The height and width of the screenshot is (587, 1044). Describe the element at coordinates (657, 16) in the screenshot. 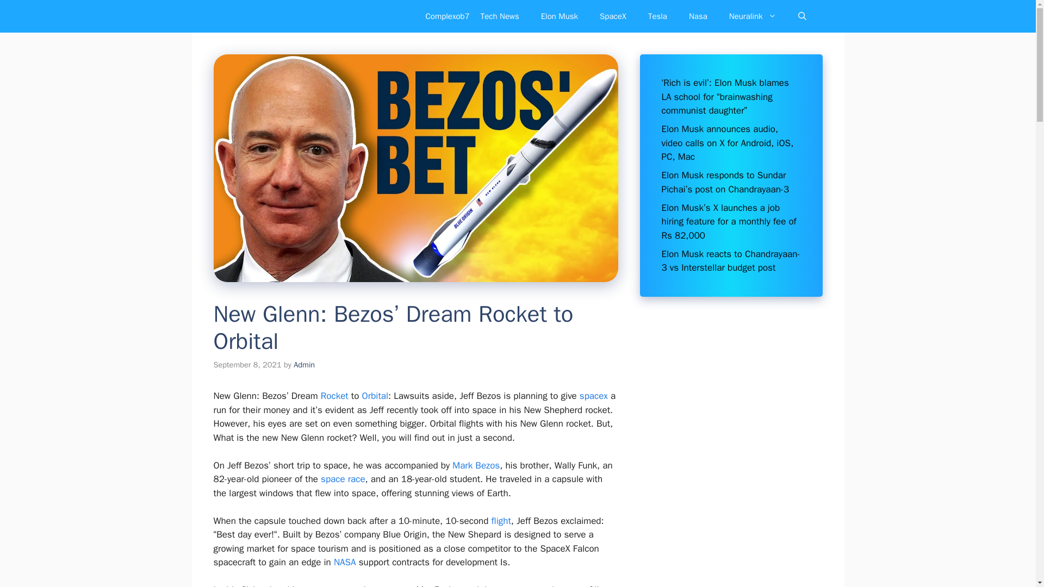

I see `Tesla` at that location.